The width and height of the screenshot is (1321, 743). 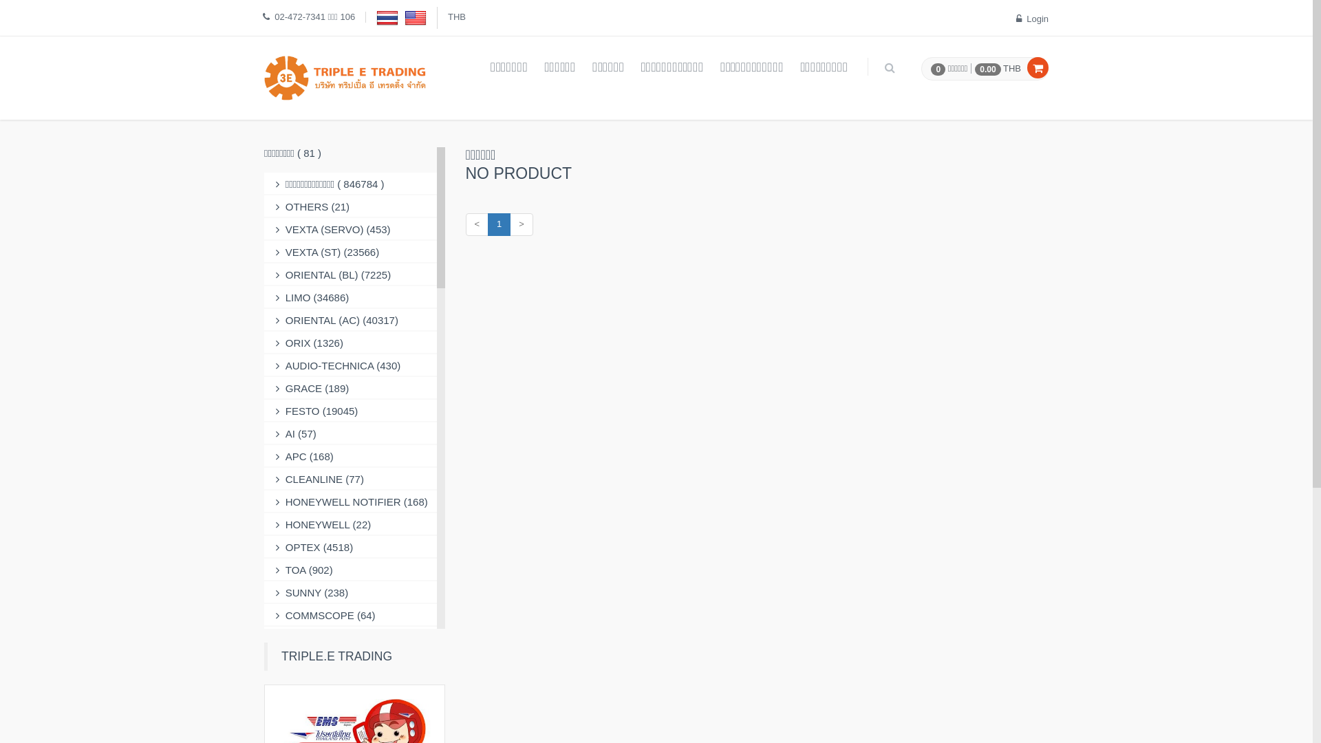 What do you see at coordinates (351, 321) in the screenshot?
I see `ORIENTAL (AC) (40317)` at bounding box center [351, 321].